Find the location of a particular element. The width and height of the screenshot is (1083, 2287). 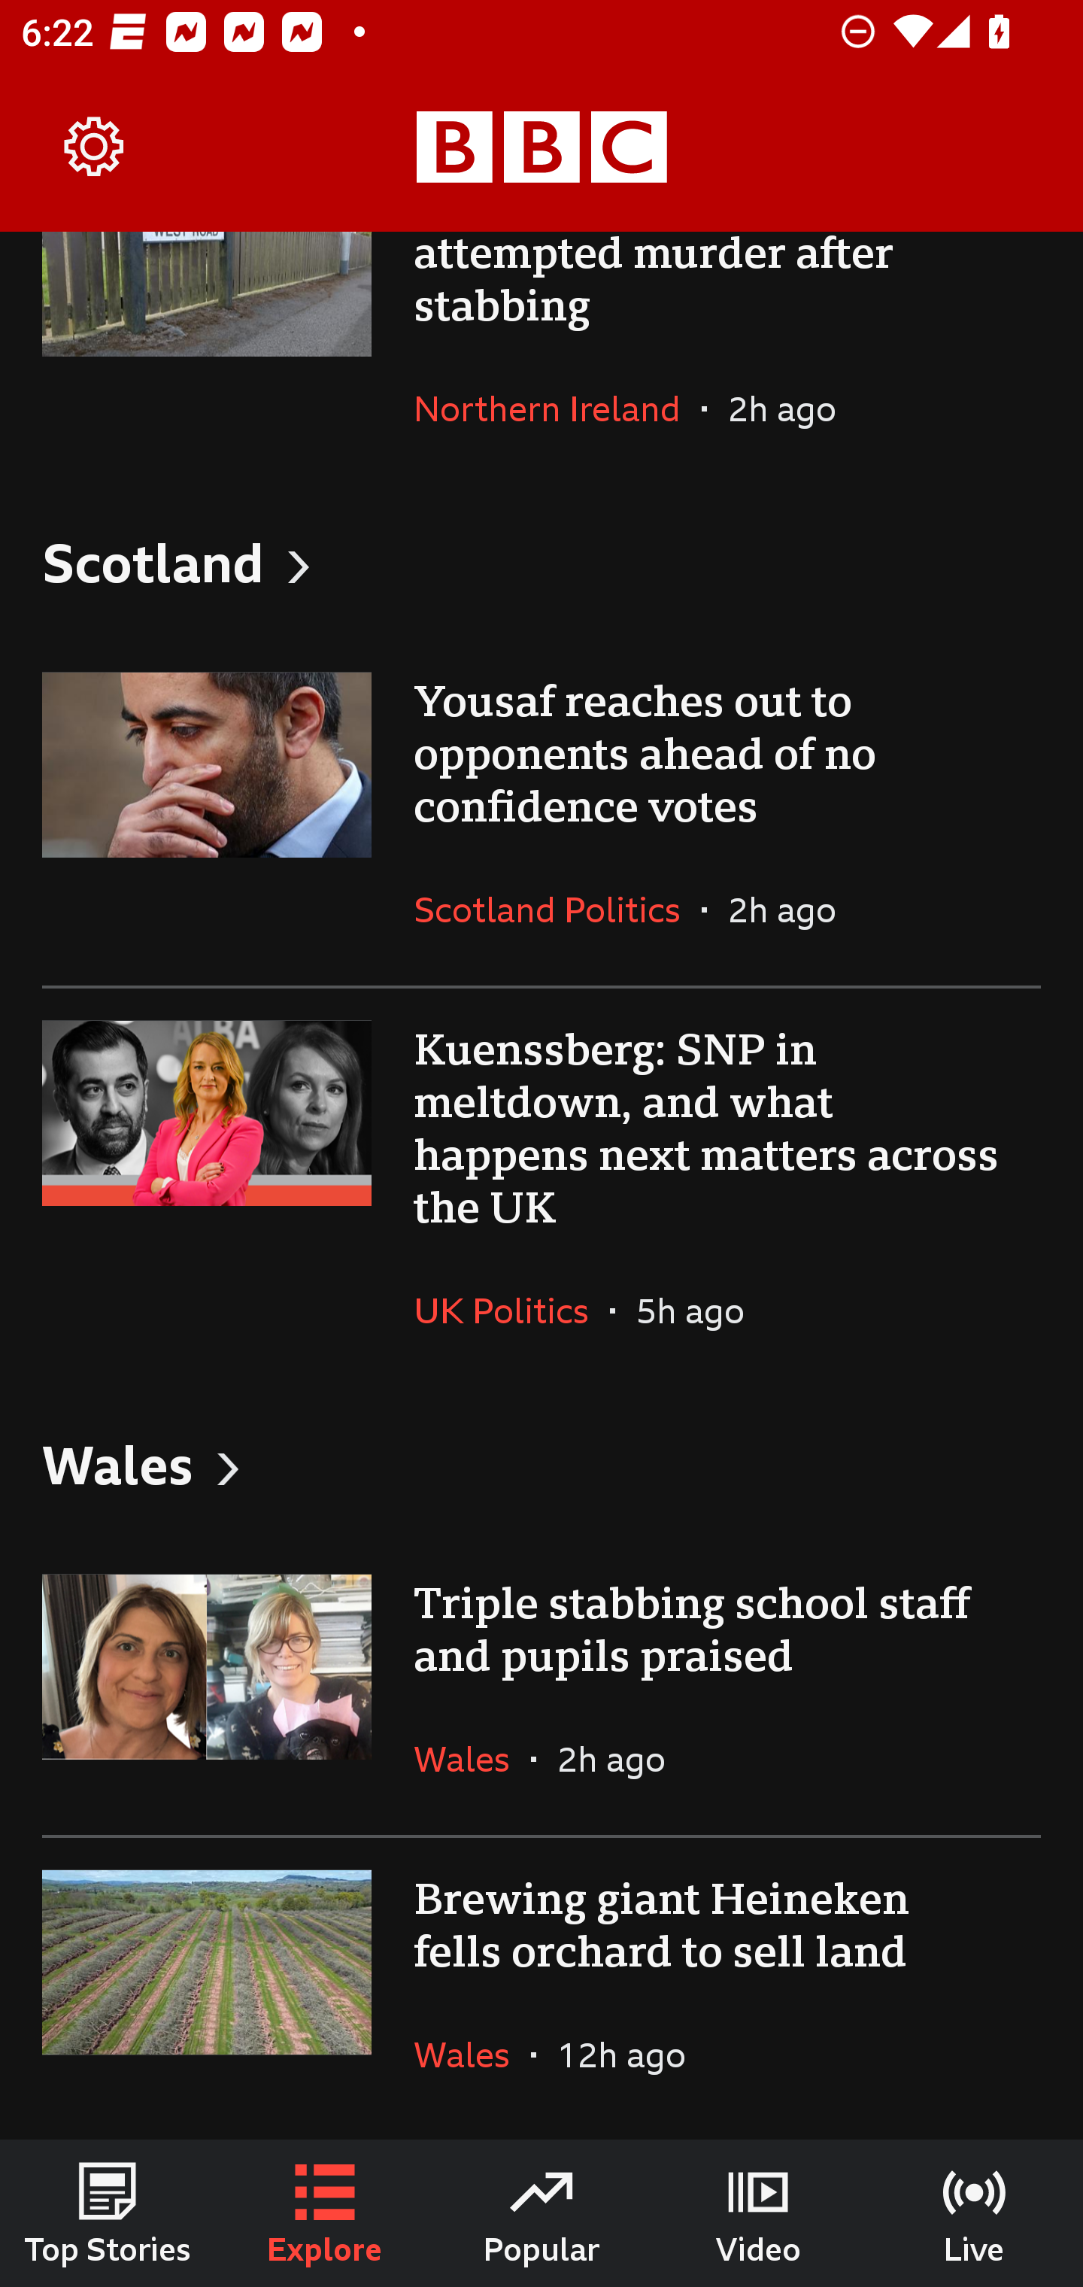

Top Stories is located at coordinates (108, 2213).